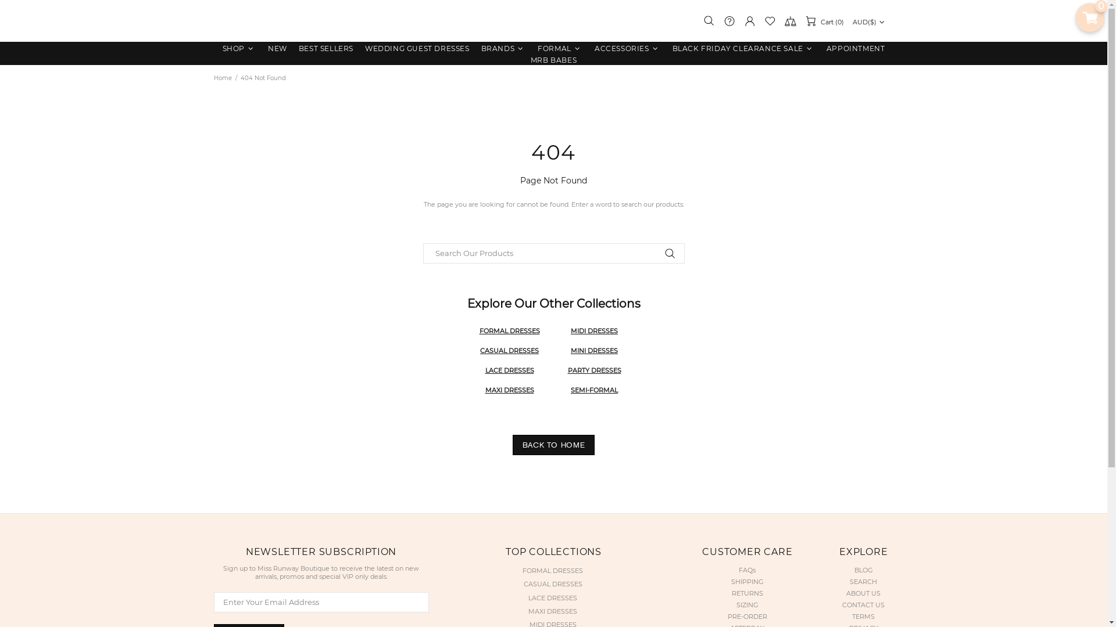  Describe the element at coordinates (1090, 17) in the screenshot. I see `0` at that location.